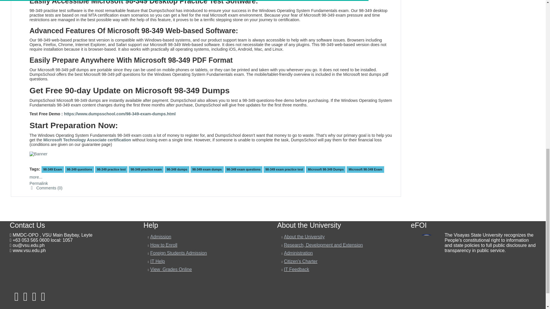  Describe the element at coordinates (146, 169) in the screenshot. I see `98-349 practice exam` at that location.